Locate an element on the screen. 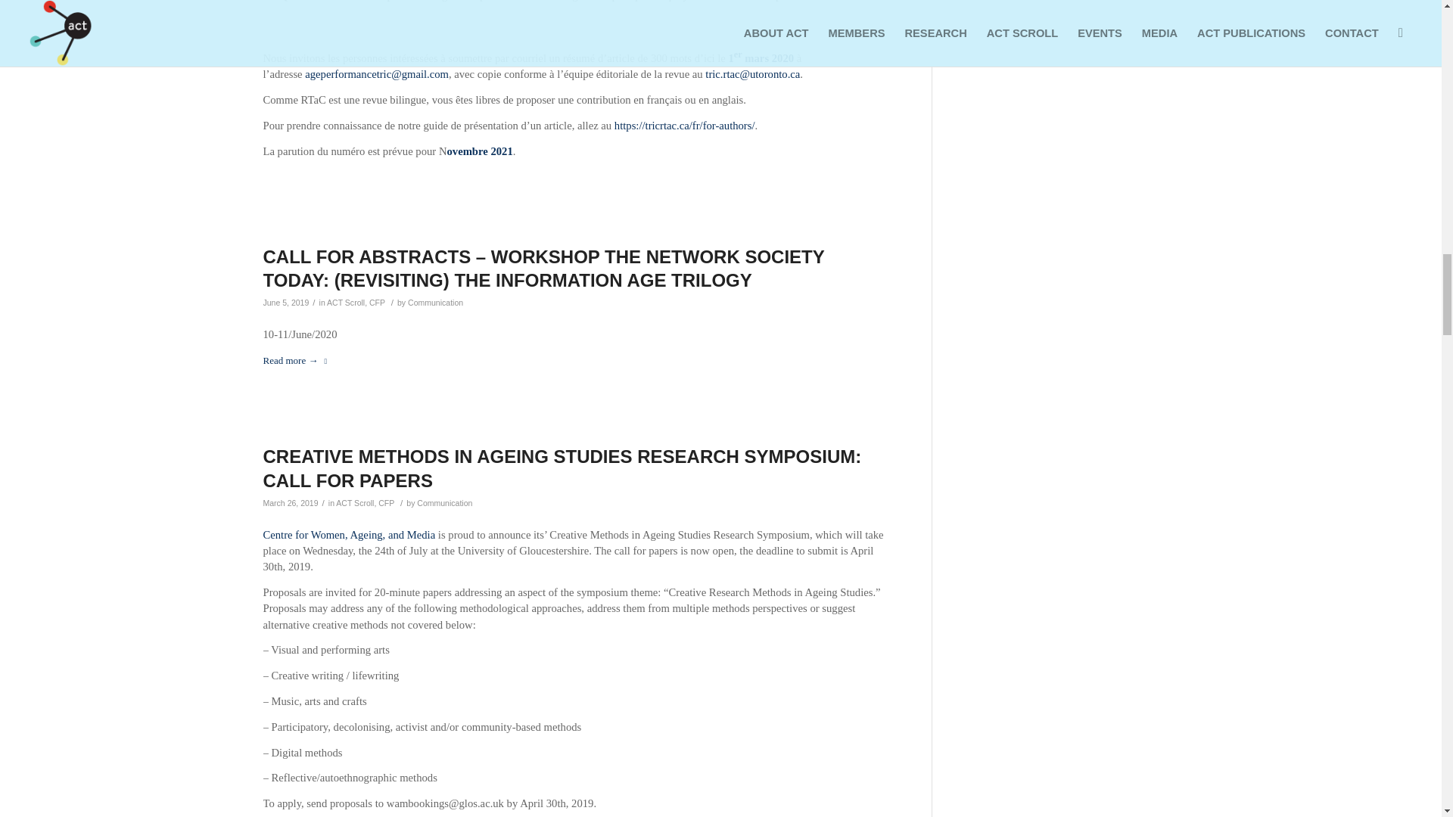  Posts by Communication is located at coordinates (436, 303).